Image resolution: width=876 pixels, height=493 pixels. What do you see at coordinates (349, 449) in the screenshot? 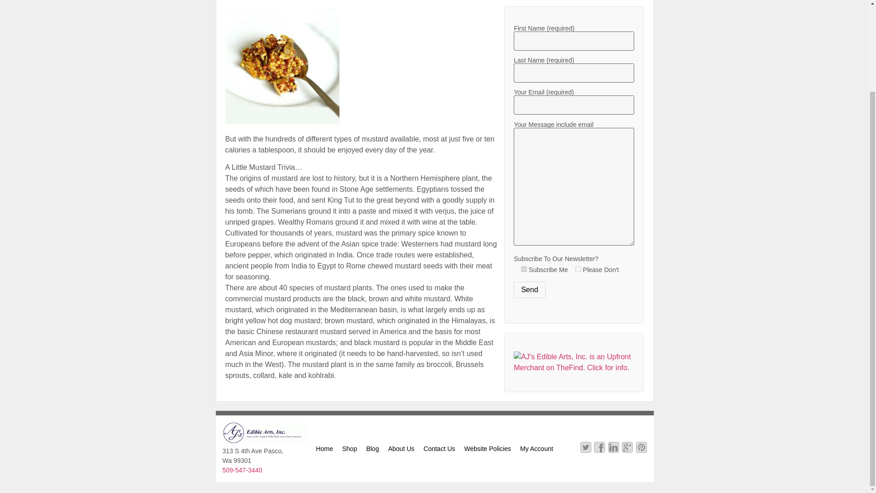
I see `Shop` at bounding box center [349, 449].